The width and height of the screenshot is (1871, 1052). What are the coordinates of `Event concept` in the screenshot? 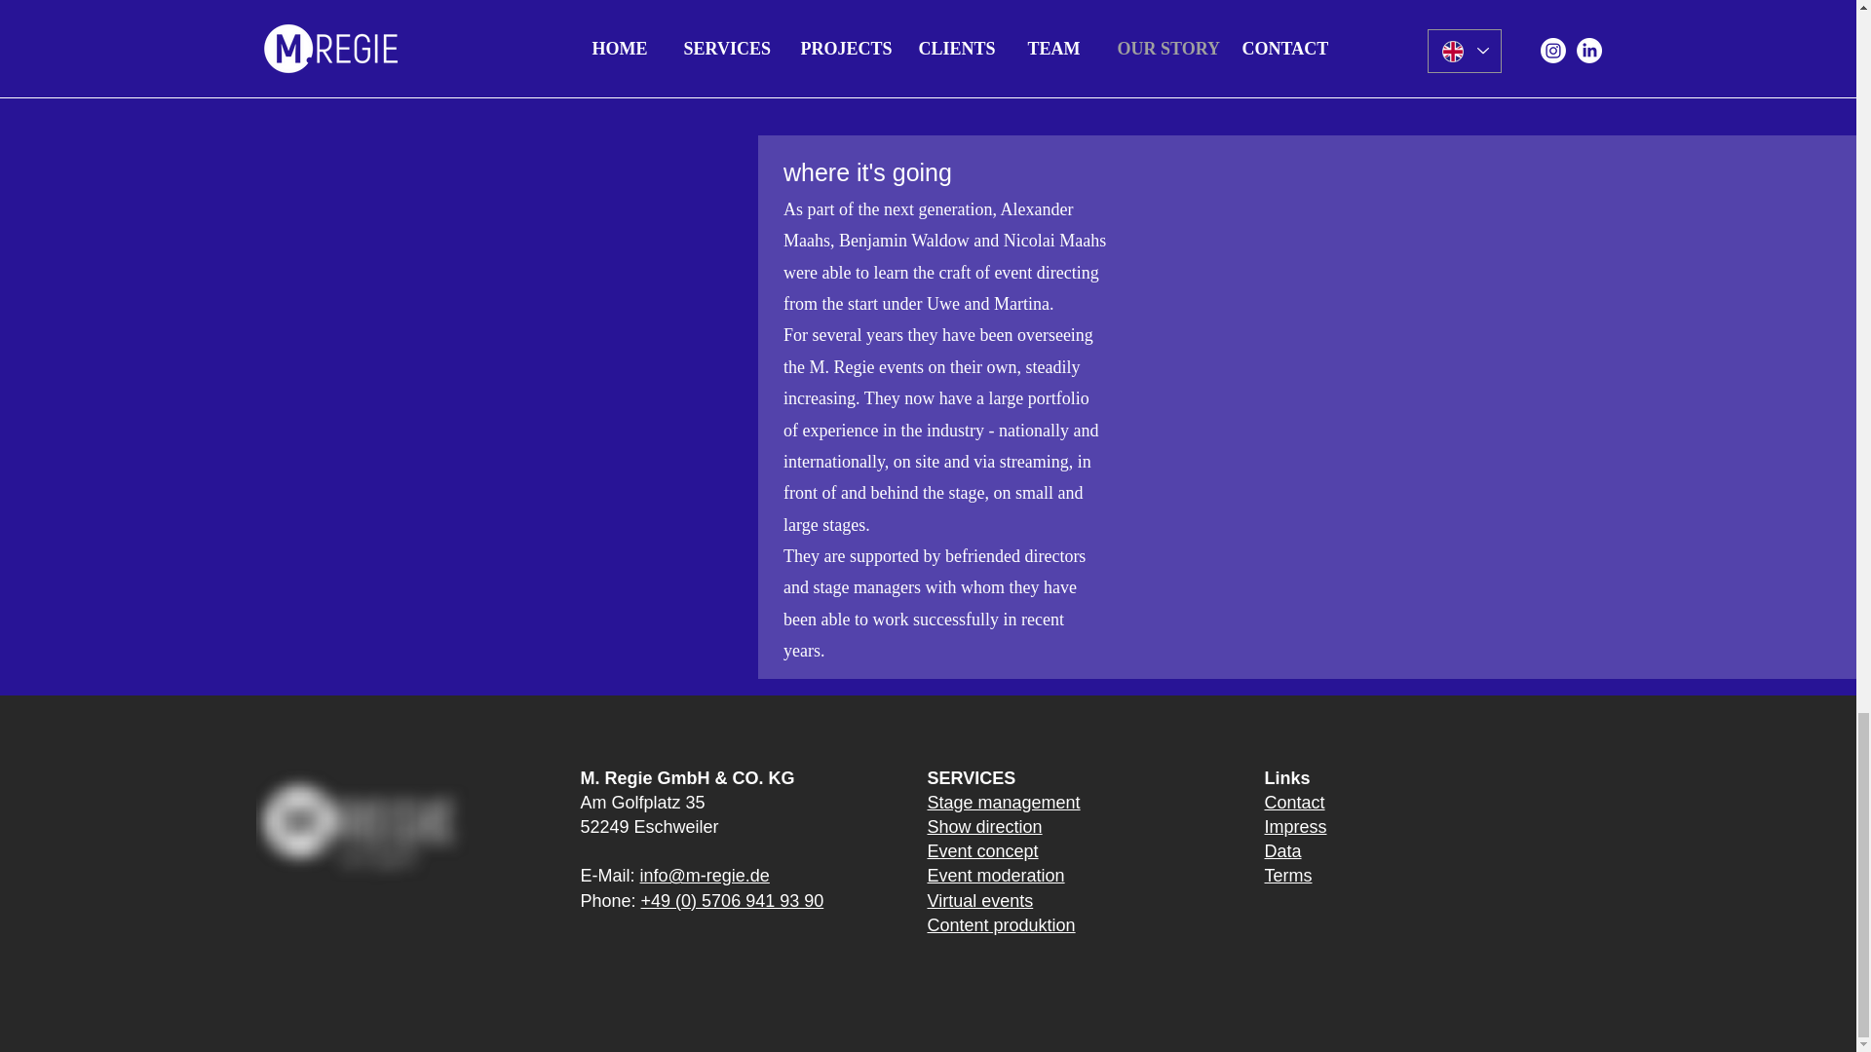 It's located at (982, 851).